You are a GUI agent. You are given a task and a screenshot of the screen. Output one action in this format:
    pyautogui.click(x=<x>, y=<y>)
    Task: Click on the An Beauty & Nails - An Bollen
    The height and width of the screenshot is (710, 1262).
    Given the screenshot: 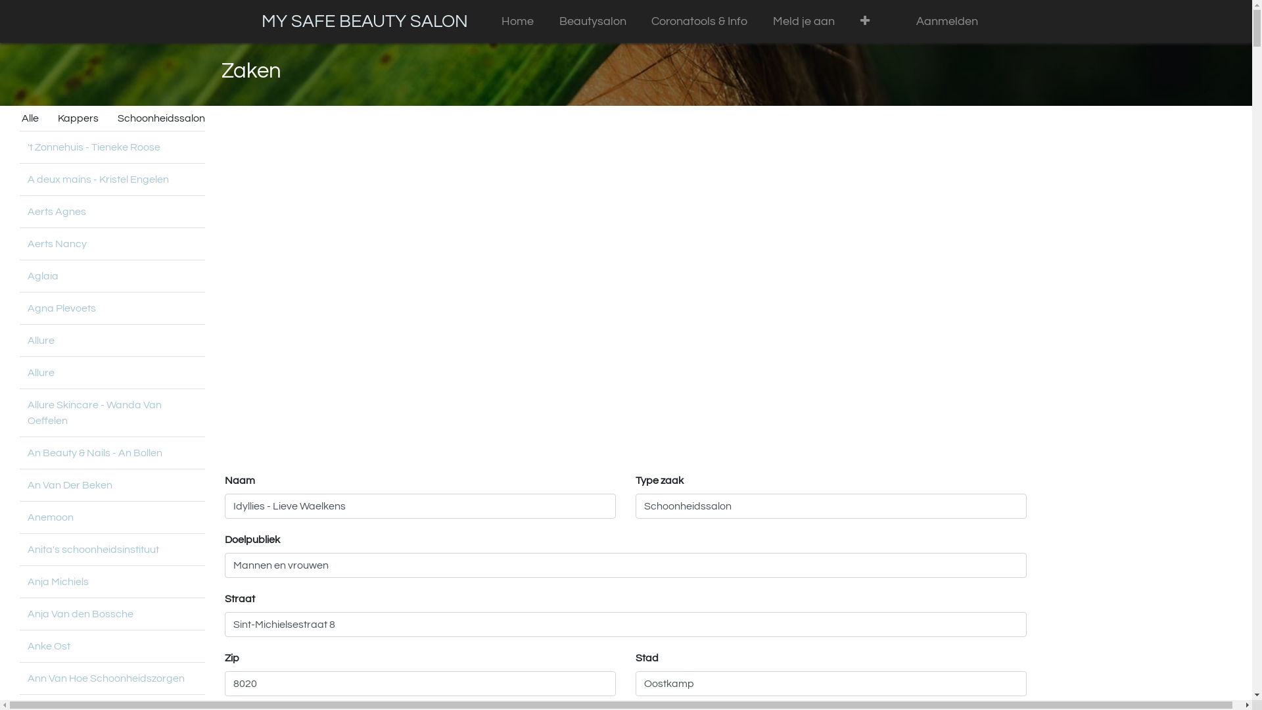 What is the action you would take?
    pyautogui.click(x=95, y=453)
    